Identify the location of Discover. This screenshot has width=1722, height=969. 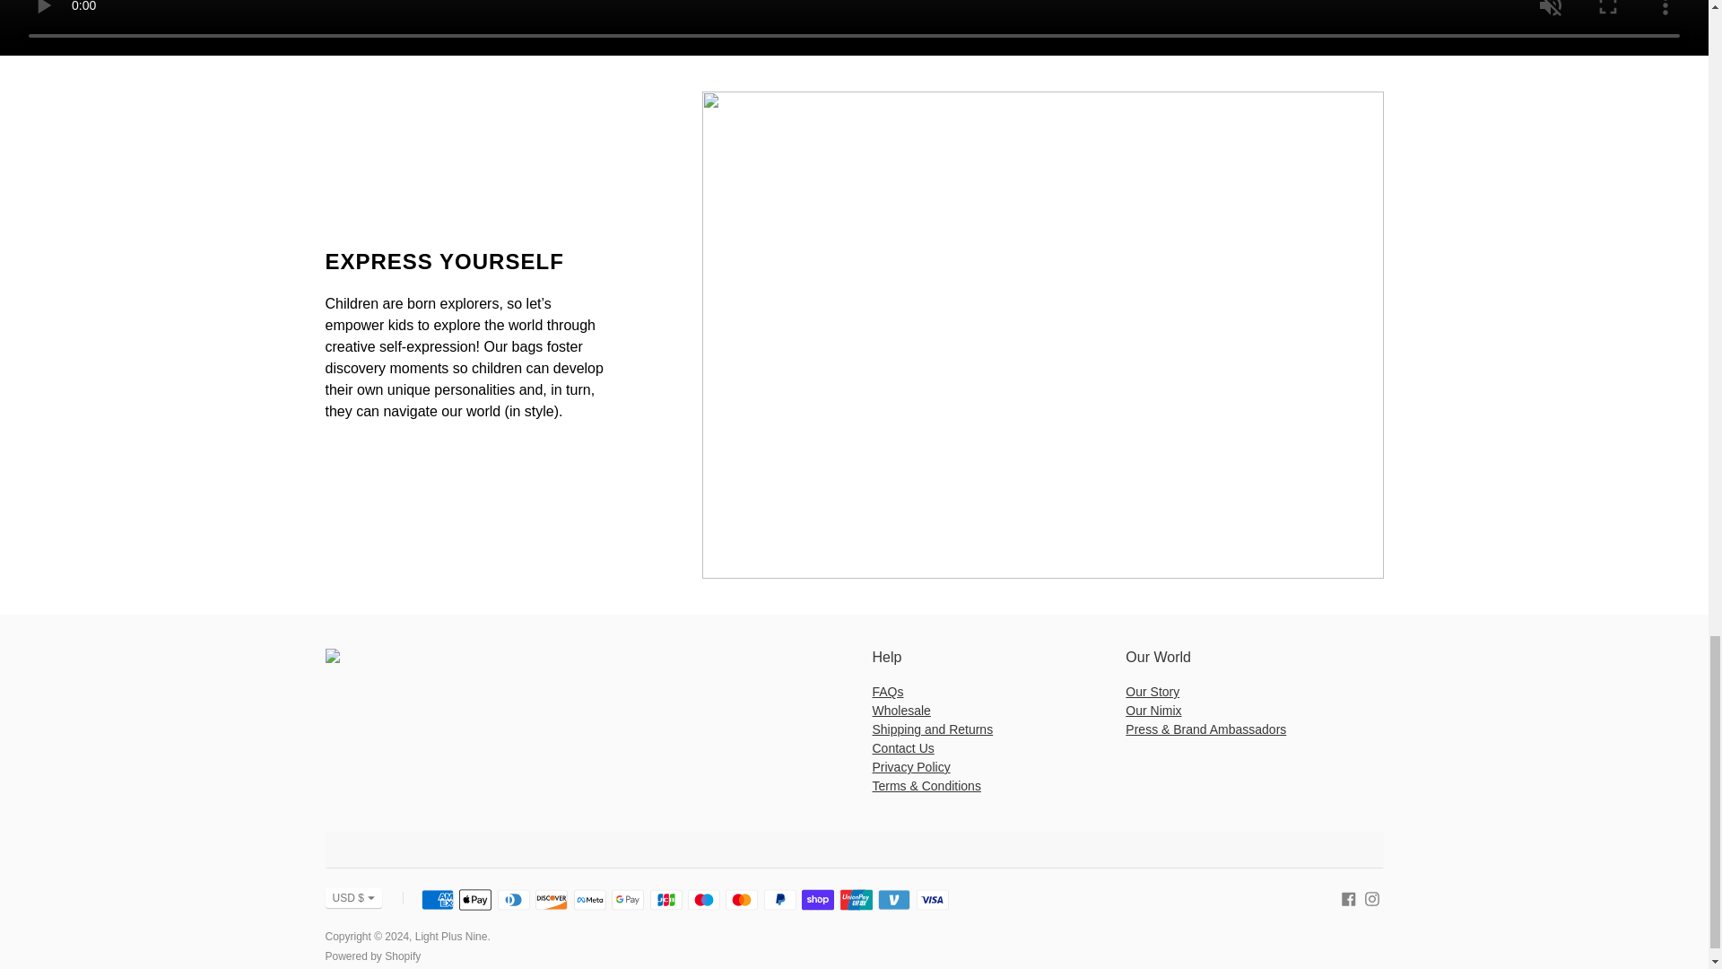
(552, 900).